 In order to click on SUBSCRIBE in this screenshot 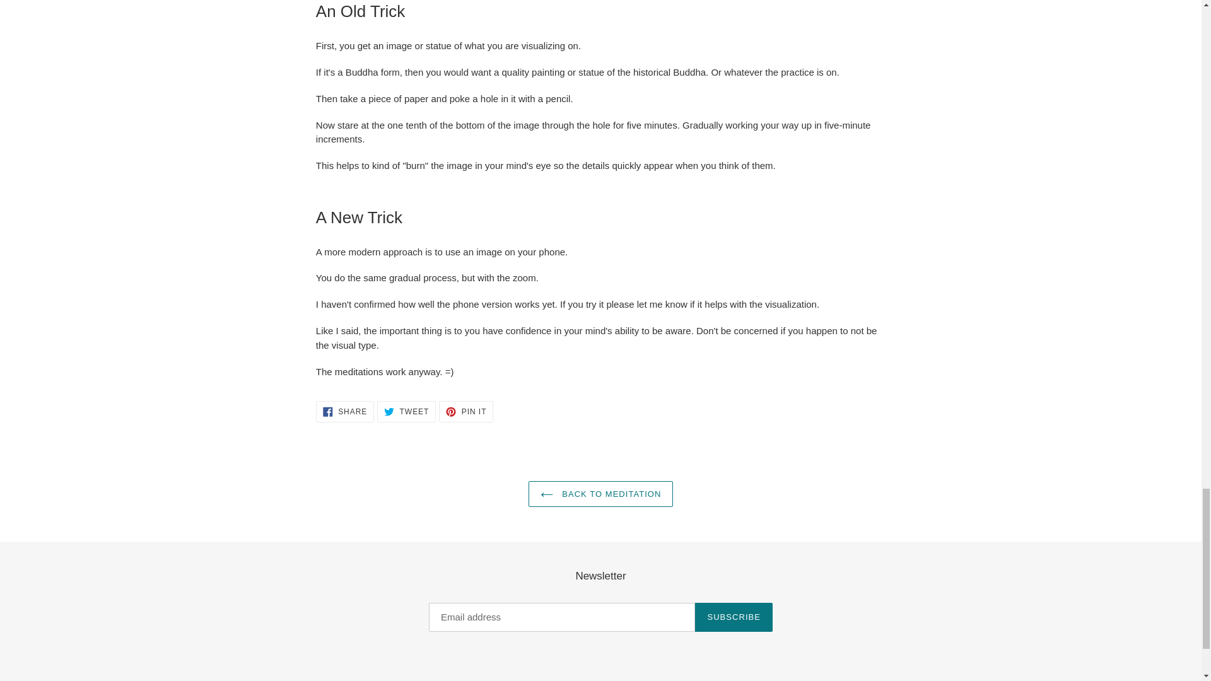, I will do `click(406, 411)`.